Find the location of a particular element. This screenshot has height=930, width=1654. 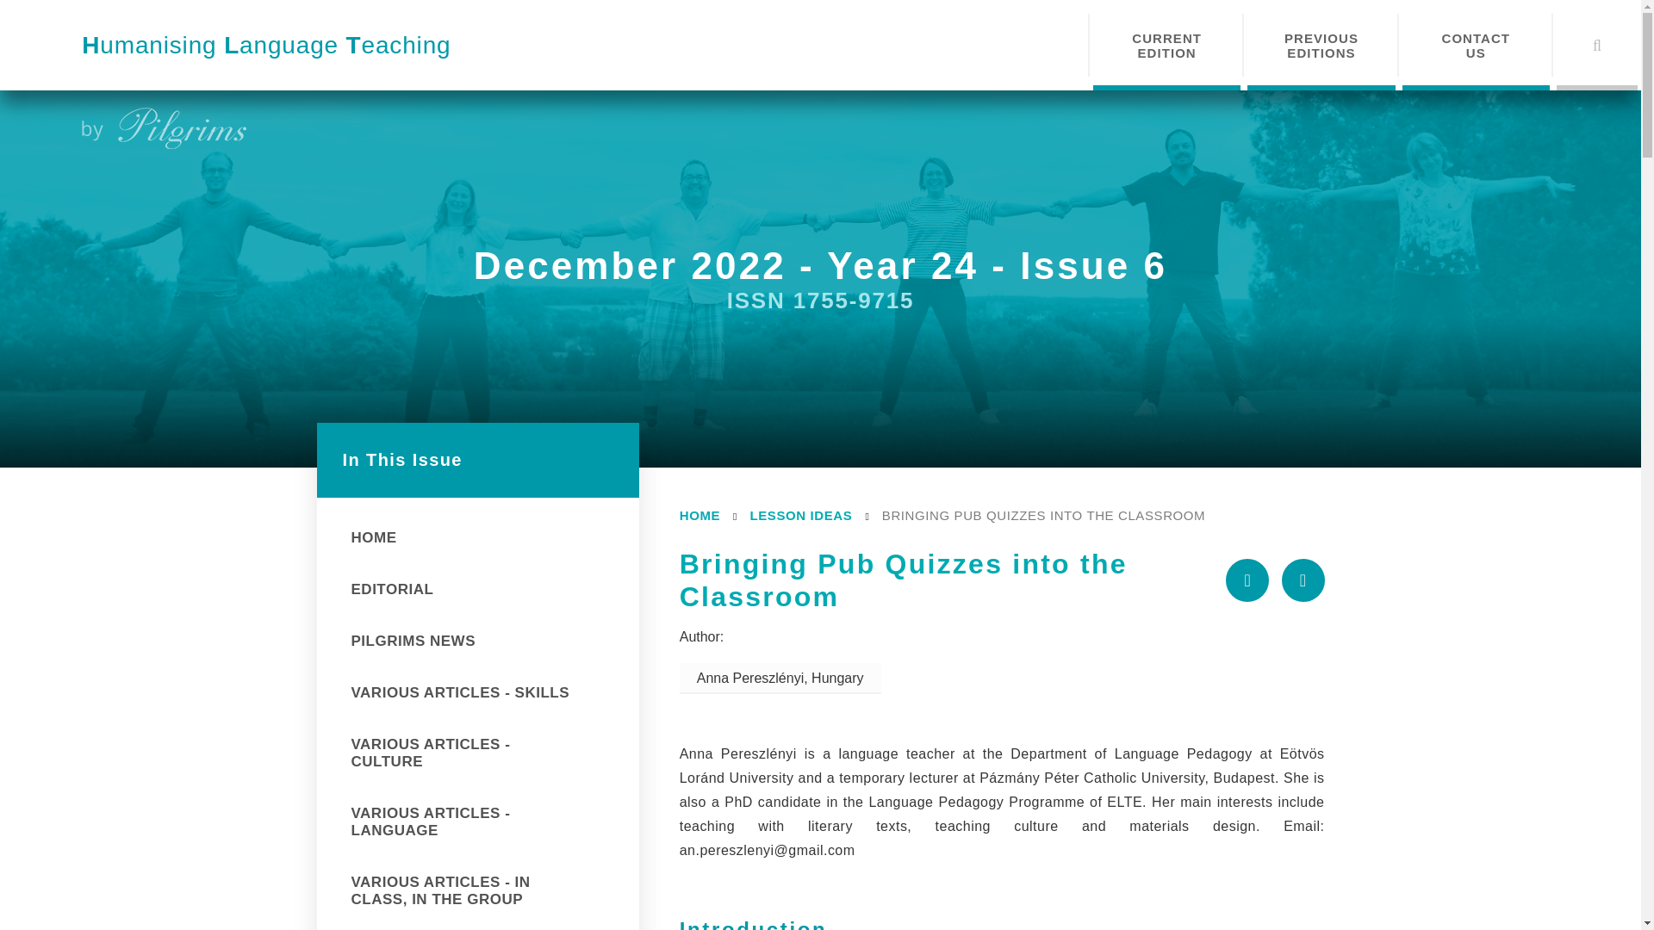

VARIOUS ARTICLES - LANGUAGE is located at coordinates (482, 822).